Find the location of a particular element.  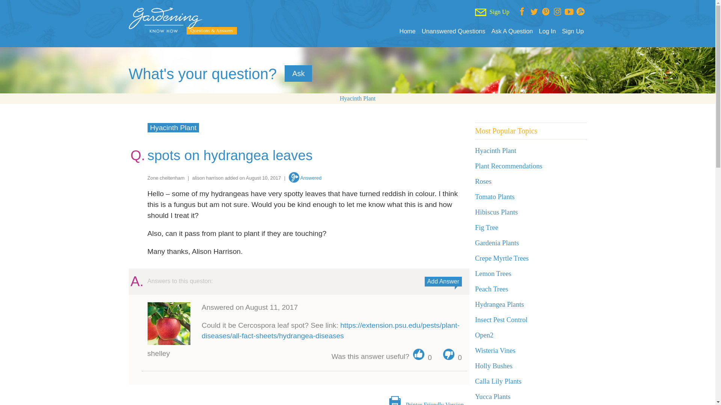

Answered is located at coordinates (305, 178).